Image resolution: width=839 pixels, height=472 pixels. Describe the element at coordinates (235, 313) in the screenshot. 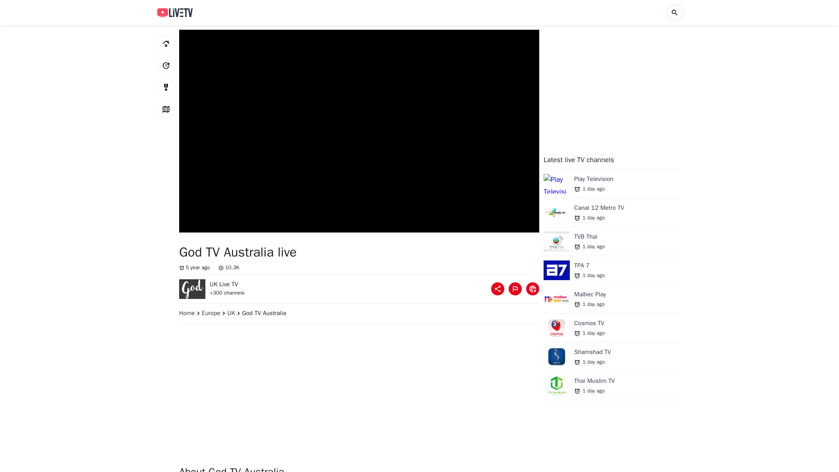

I see `UK` at that location.